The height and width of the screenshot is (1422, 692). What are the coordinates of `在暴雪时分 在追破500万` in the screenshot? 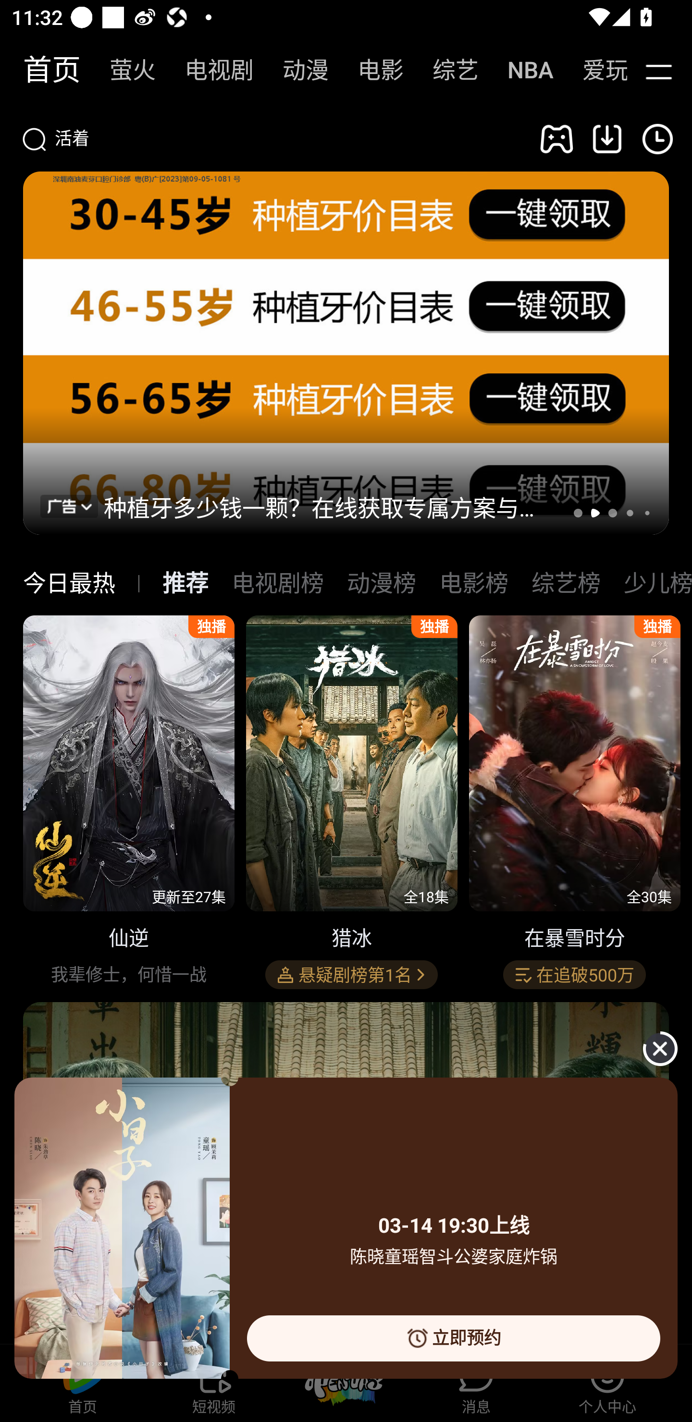 It's located at (575, 804).